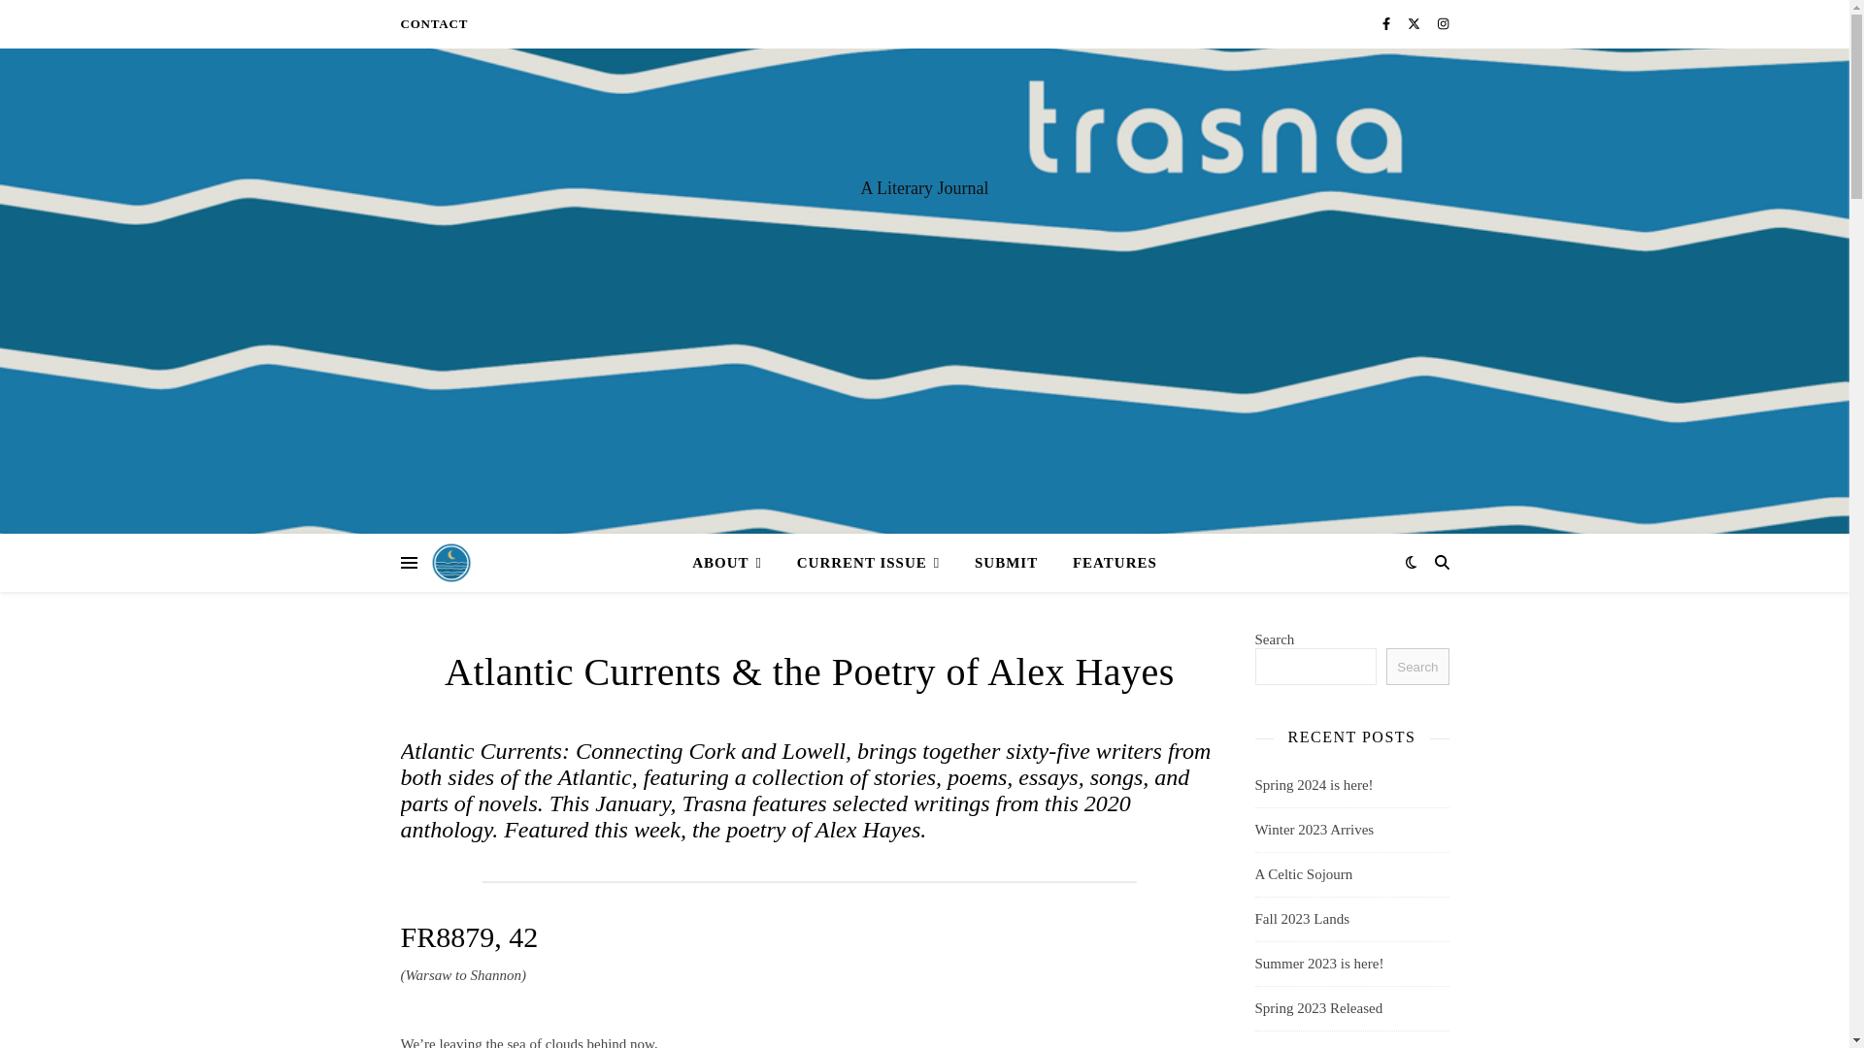  I want to click on CONTACT, so click(433, 23).